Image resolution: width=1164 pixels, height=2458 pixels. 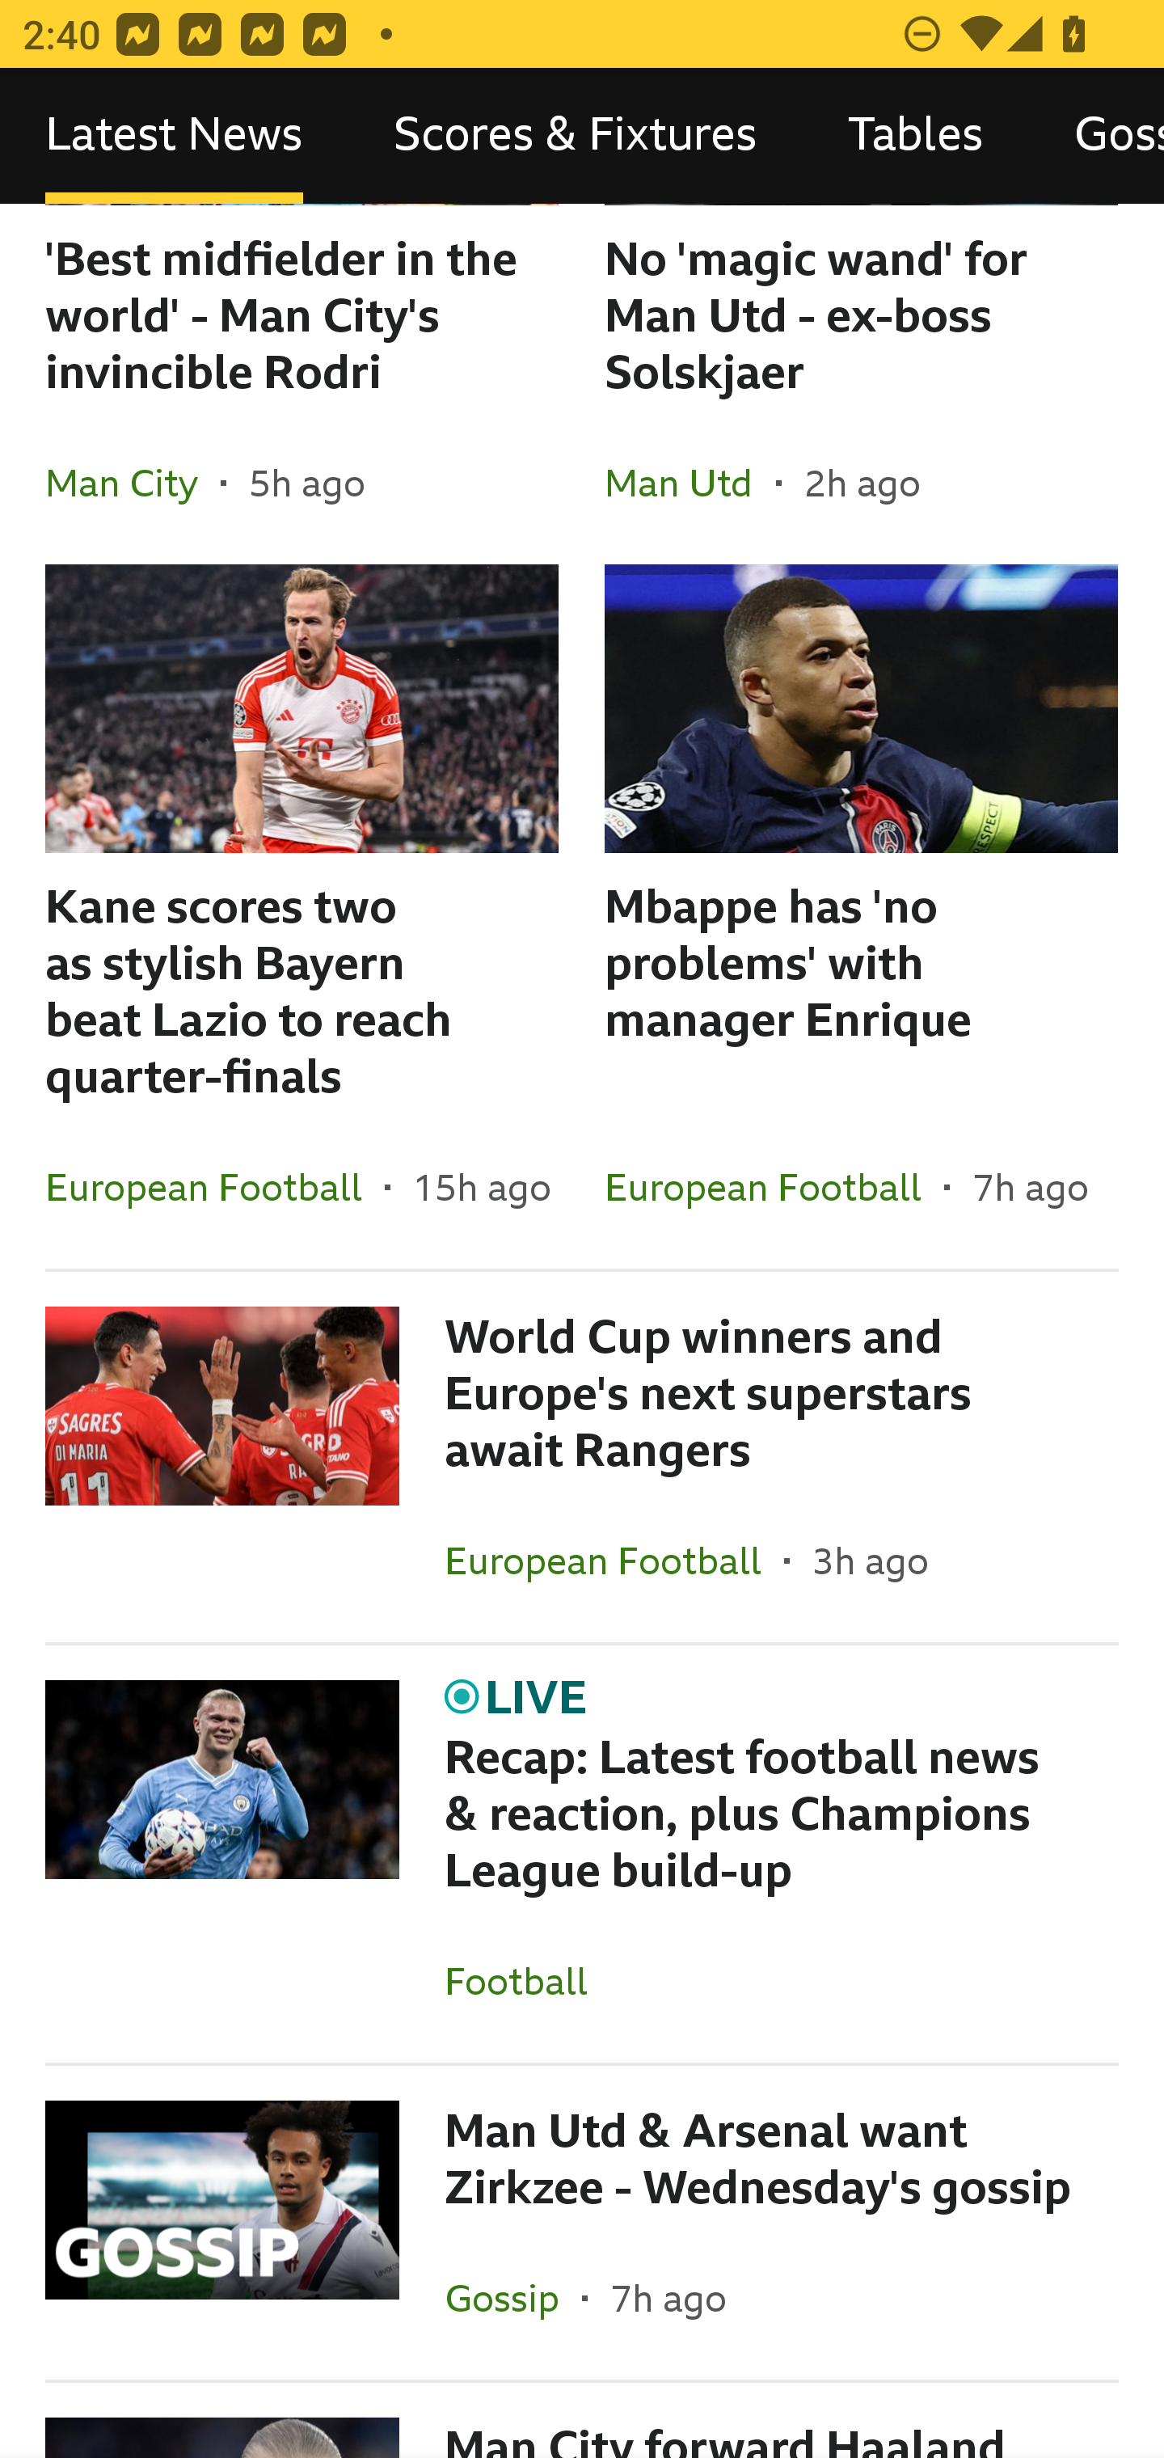 What do you see at coordinates (133, 483) in the screenshot?
I see `Man City In the section Man City` at bounding box center [133, 483].